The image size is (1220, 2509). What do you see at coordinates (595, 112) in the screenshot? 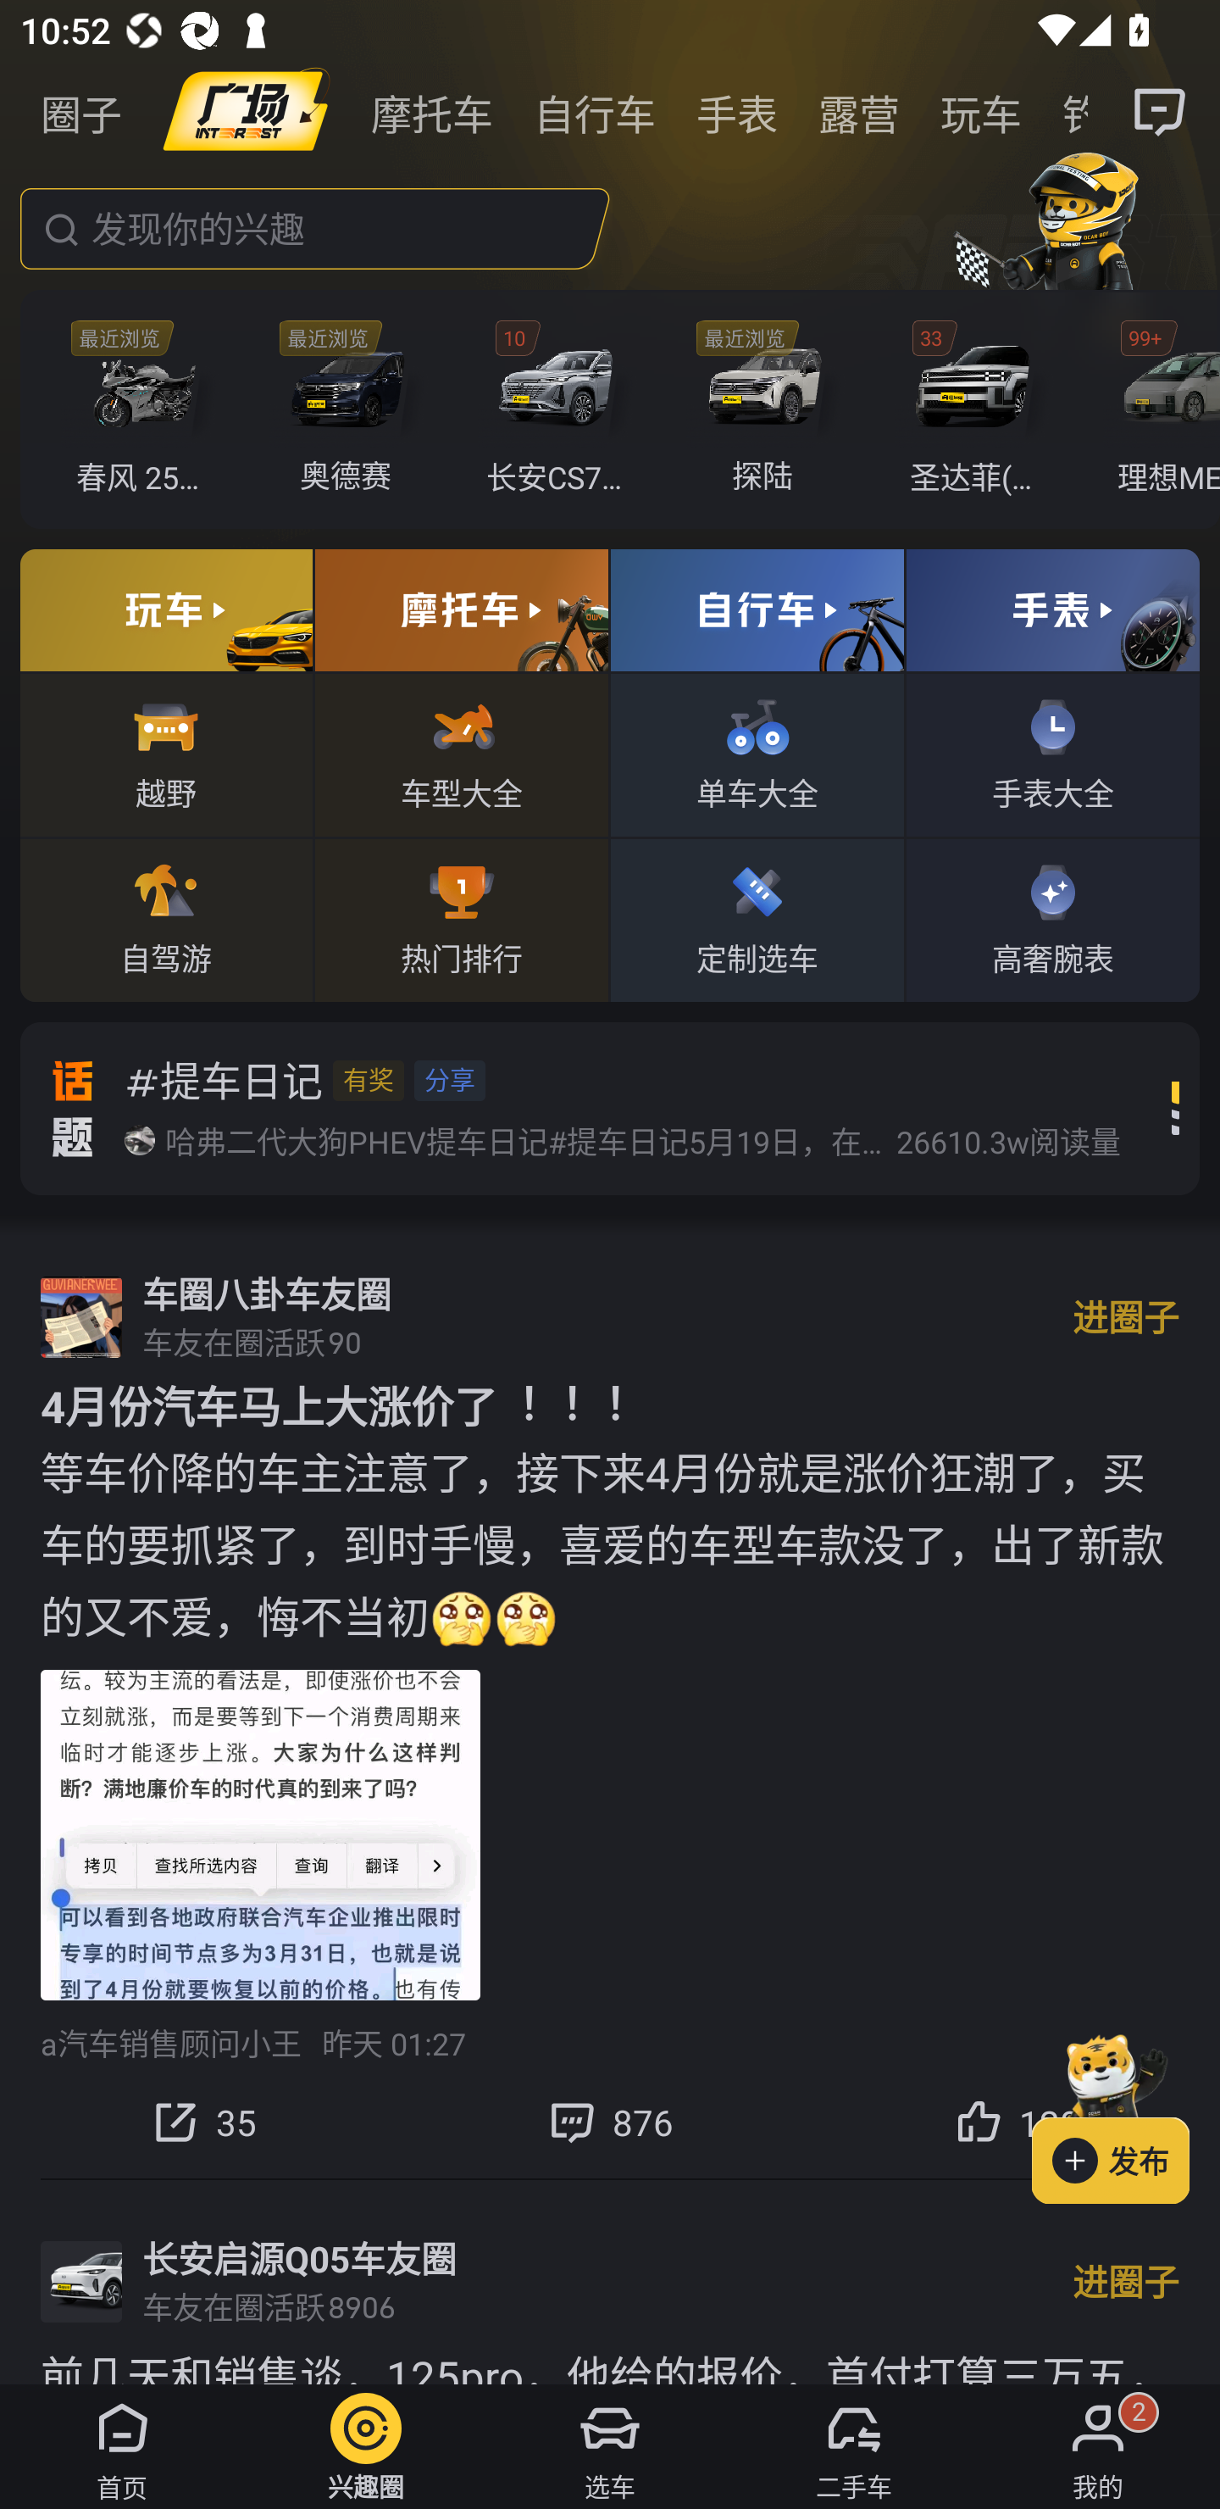
I see `自行车` at bounding box center [595, 112].